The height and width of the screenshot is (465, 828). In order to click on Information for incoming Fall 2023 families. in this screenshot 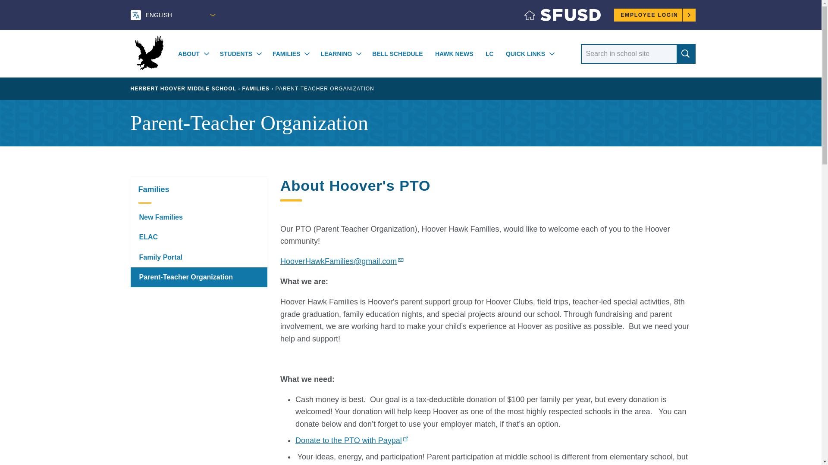, I will do `click(198, 217)`.